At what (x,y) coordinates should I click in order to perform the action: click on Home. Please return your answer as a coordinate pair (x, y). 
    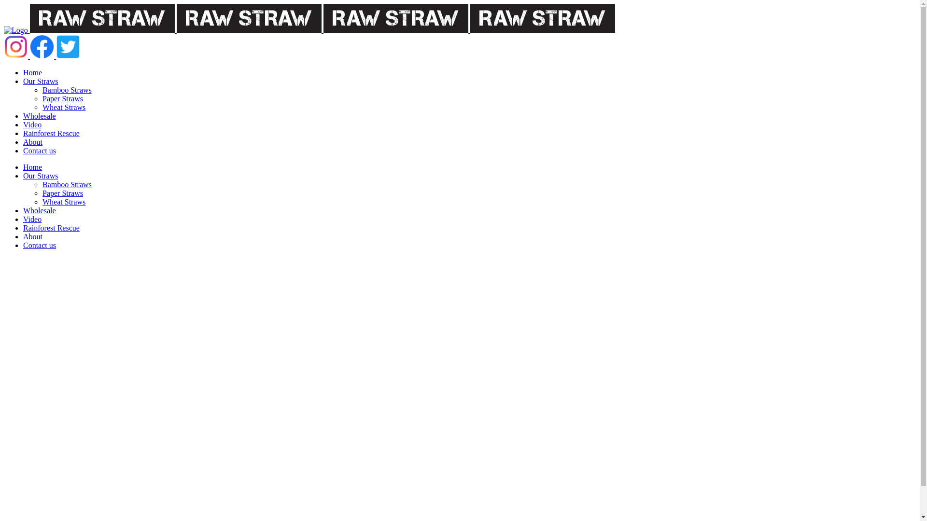
    Looking at the image, I should click on (33, 72).